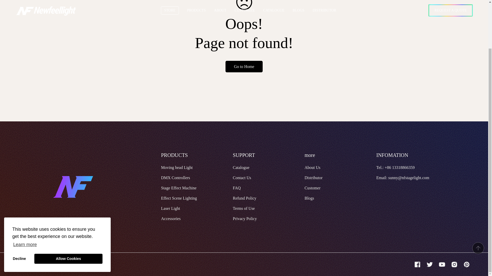 The width and height of the screenshot is (492, 276). I want to click on Allow Cookies, so click(68, 203).